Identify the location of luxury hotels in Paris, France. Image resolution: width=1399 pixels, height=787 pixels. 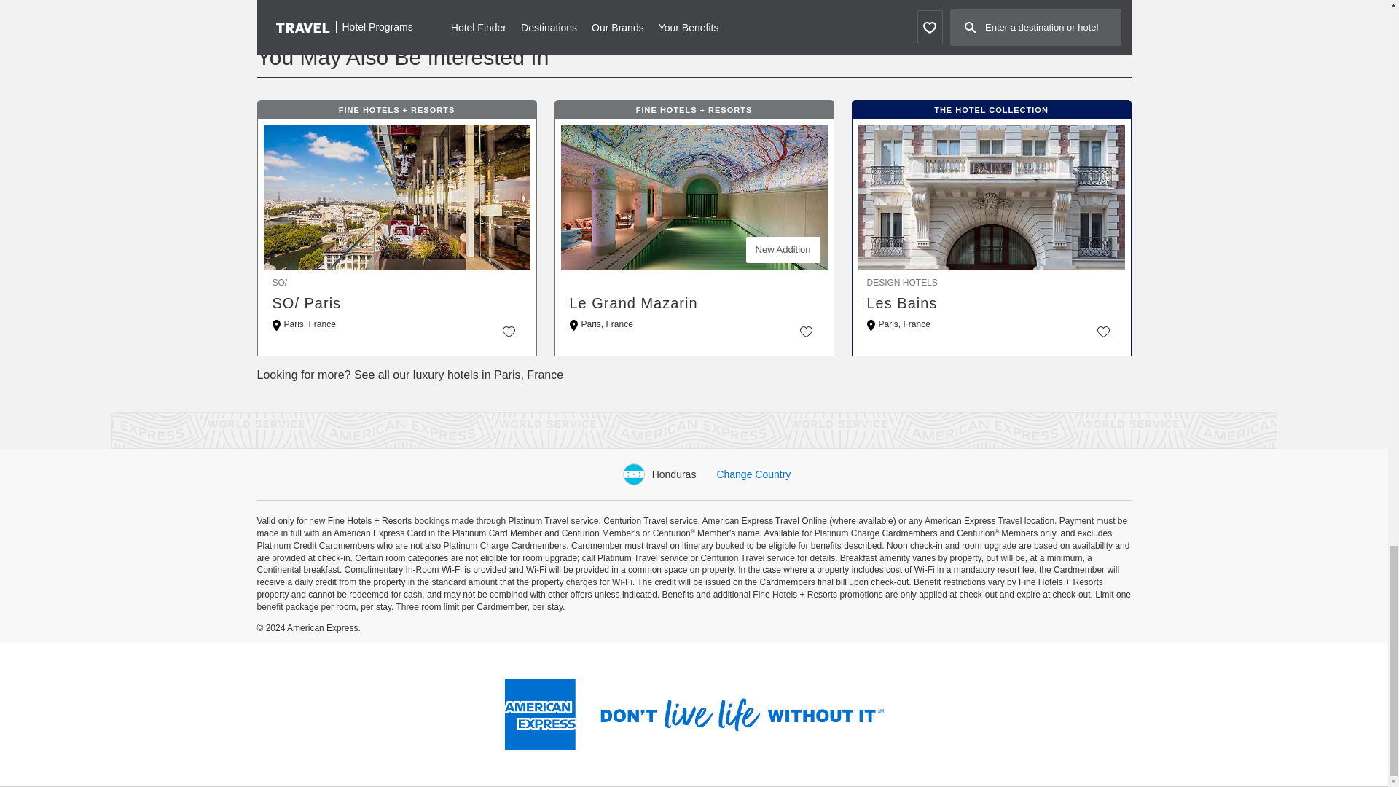
(488, 375).